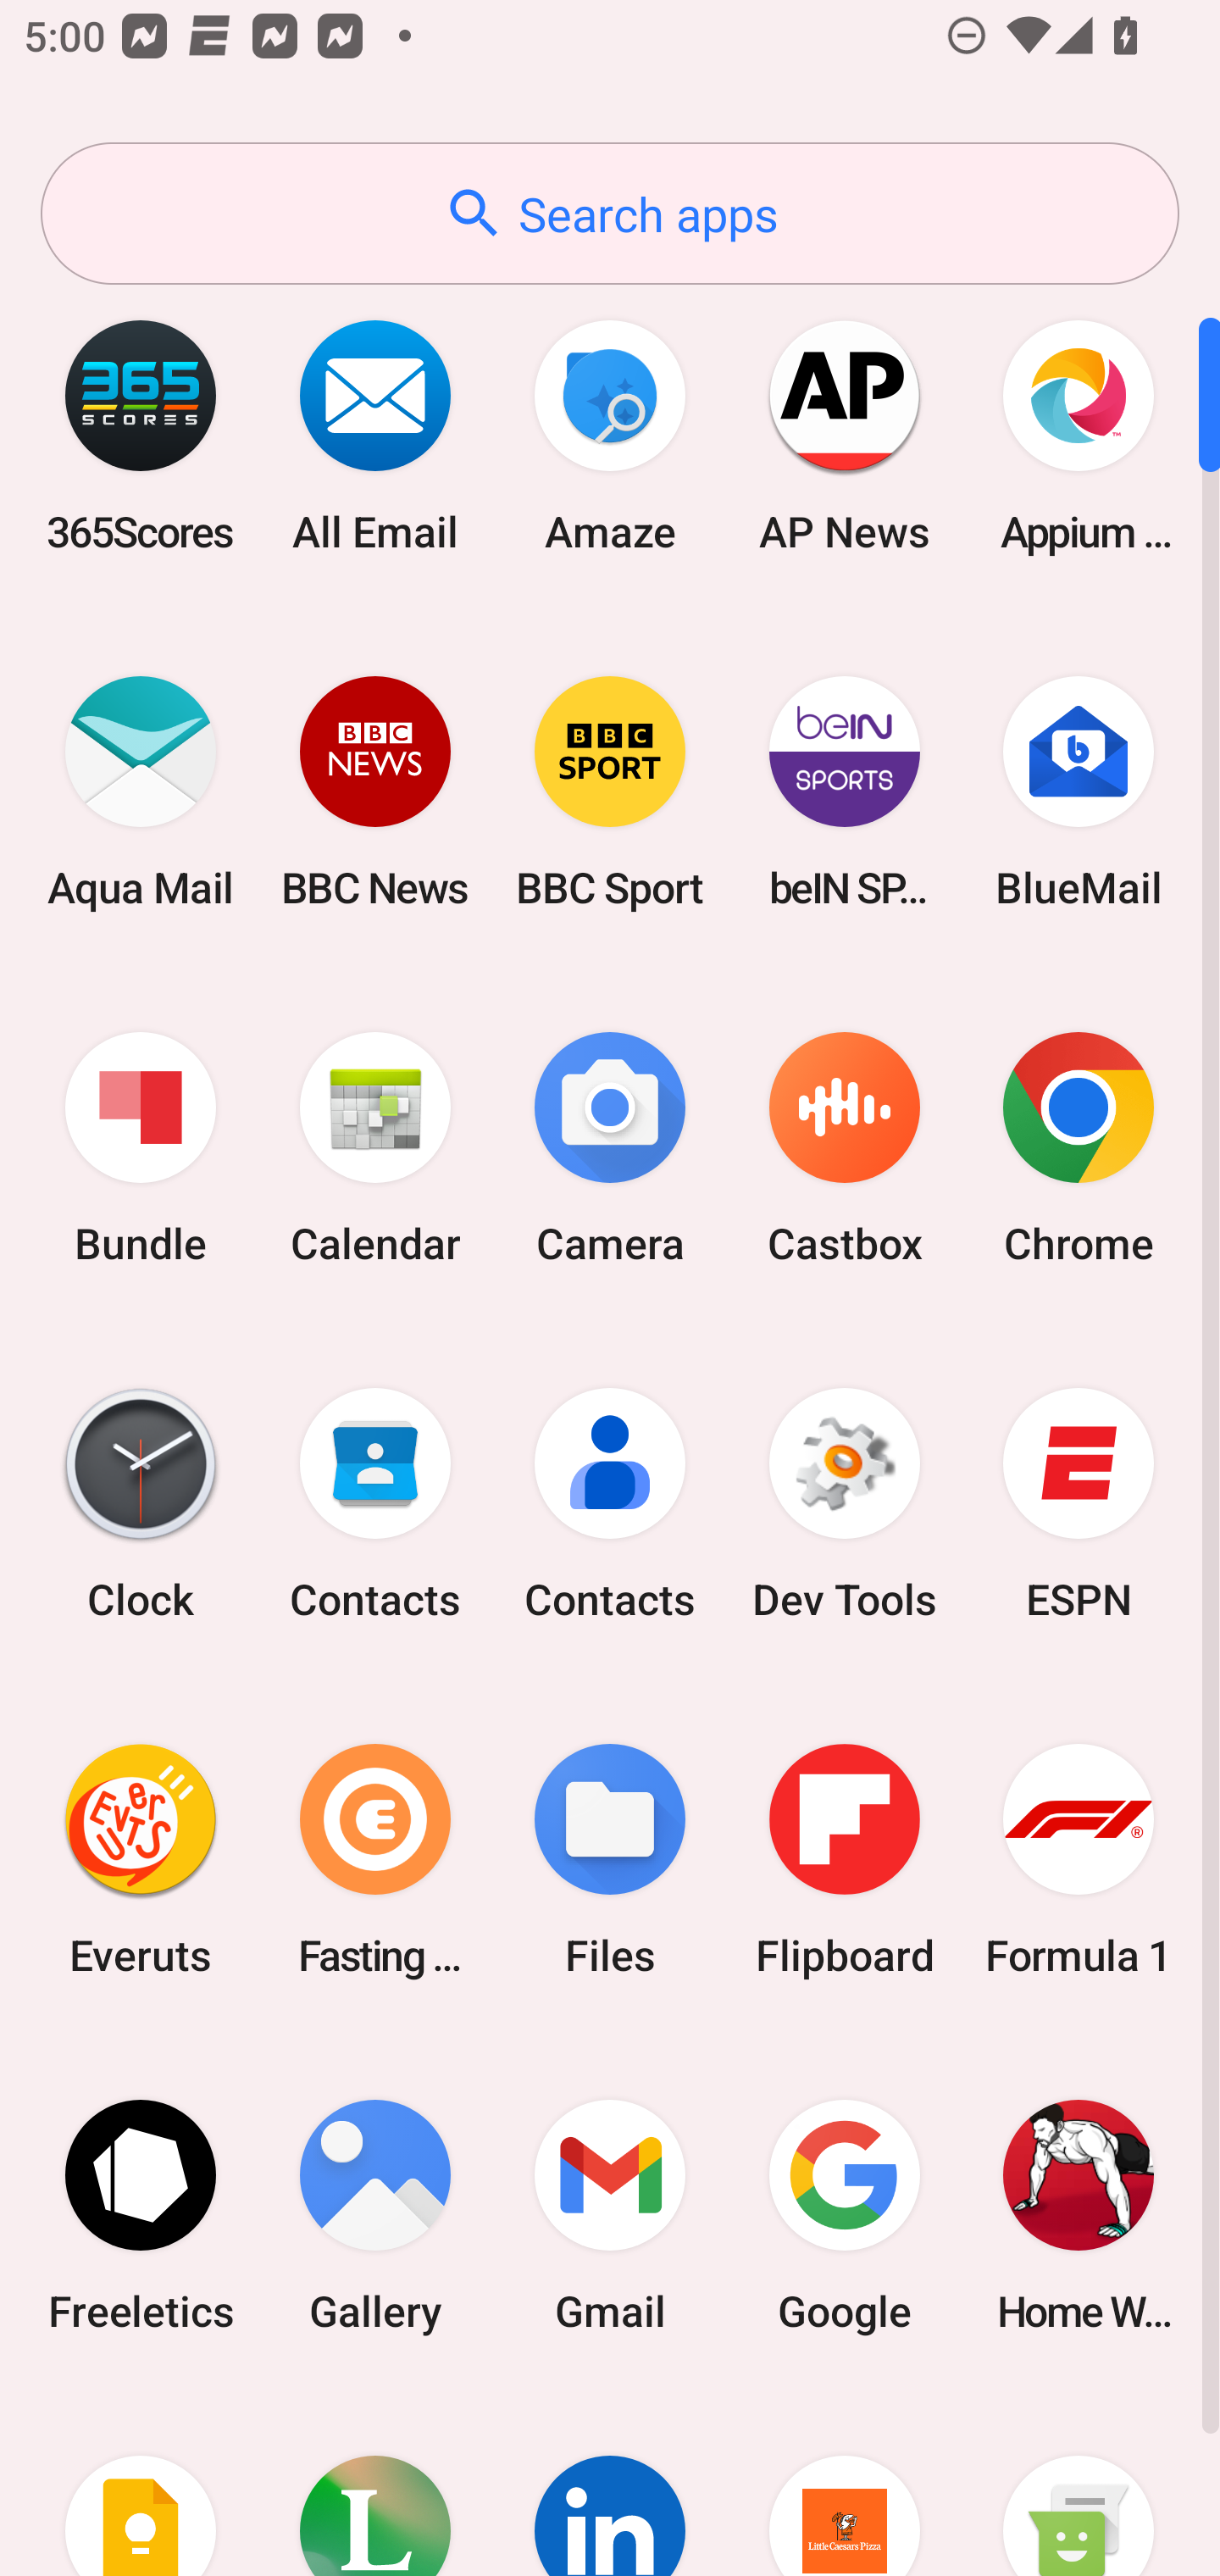 The image size is (1220, 2576). I want to click on Bundle, so click(141, 1149).